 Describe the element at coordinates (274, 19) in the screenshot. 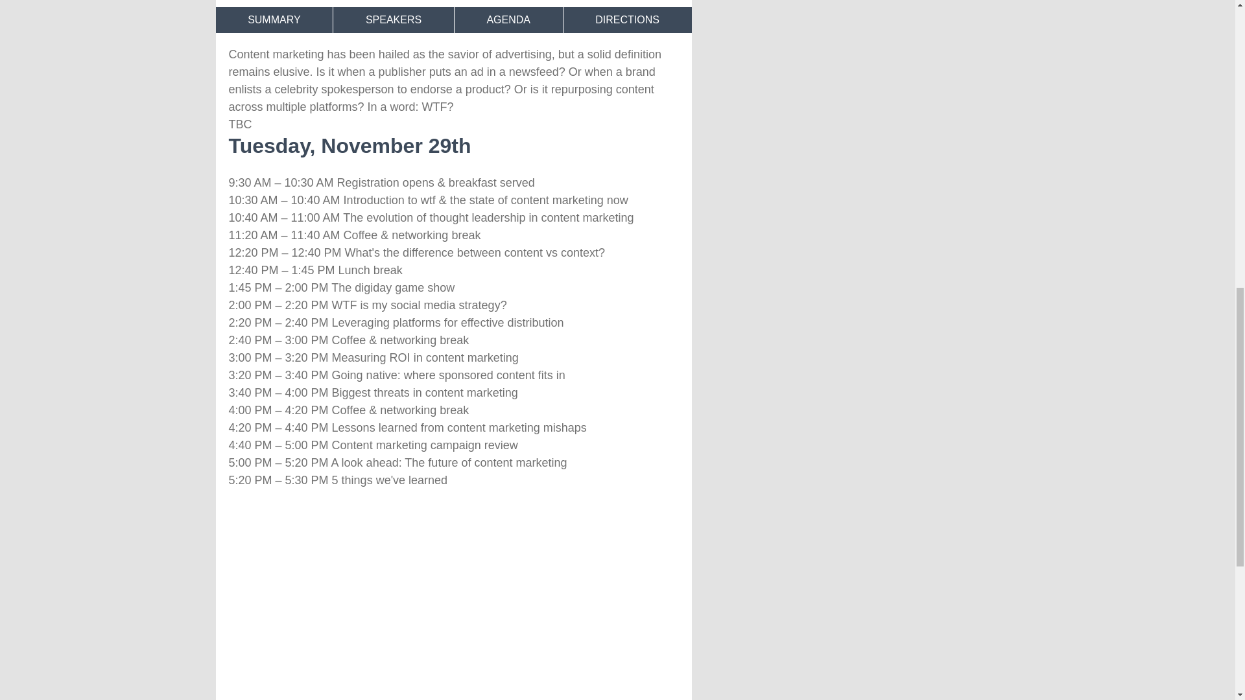

I see `SUMMARY` at that location.